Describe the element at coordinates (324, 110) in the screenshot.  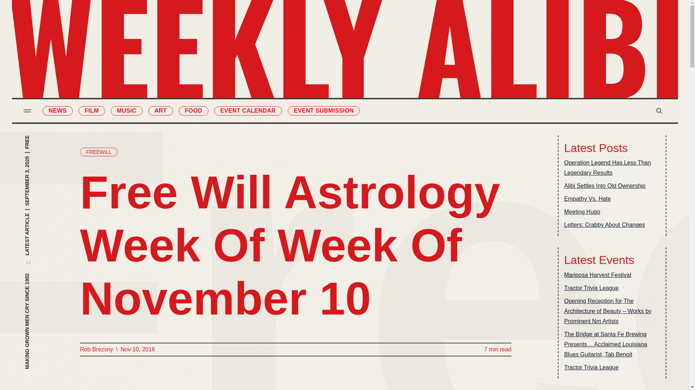
I see `EVENT SUBMISSION` at that location.